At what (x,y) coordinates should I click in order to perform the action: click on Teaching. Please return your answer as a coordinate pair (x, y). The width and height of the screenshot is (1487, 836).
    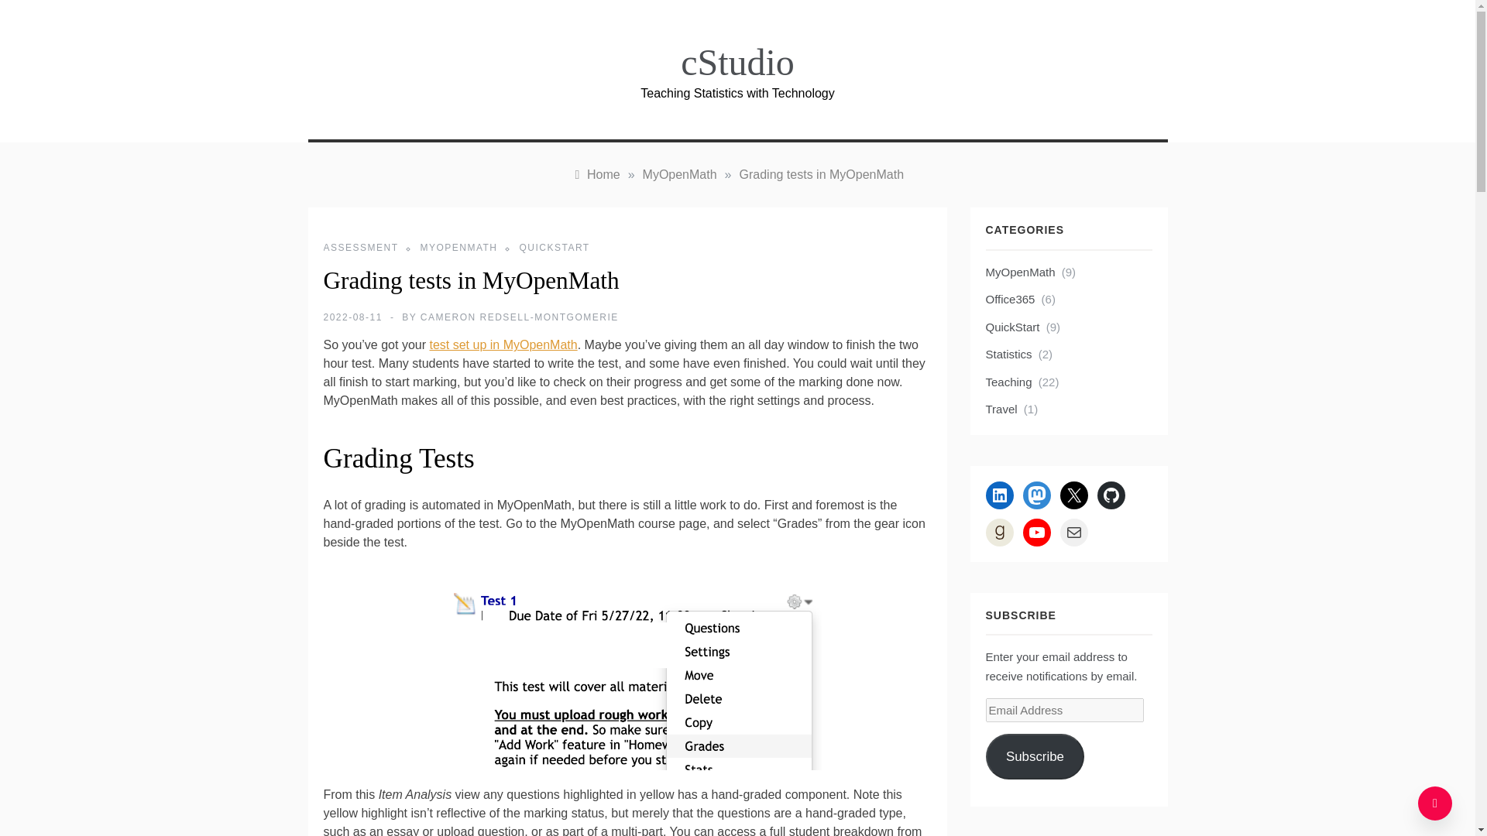
    Looking at the image, I should click on (1008, 382).